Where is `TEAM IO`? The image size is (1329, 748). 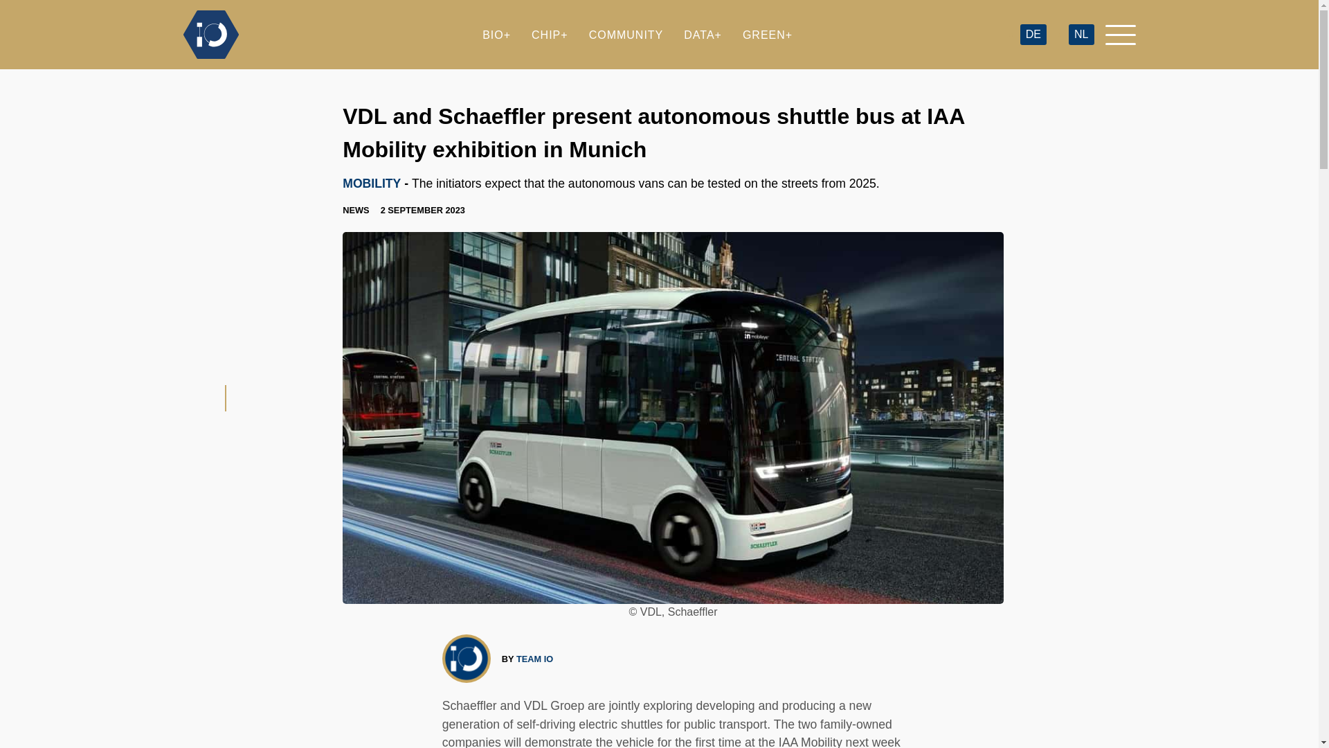
TEAM IO is located at coordinates (534, 659).